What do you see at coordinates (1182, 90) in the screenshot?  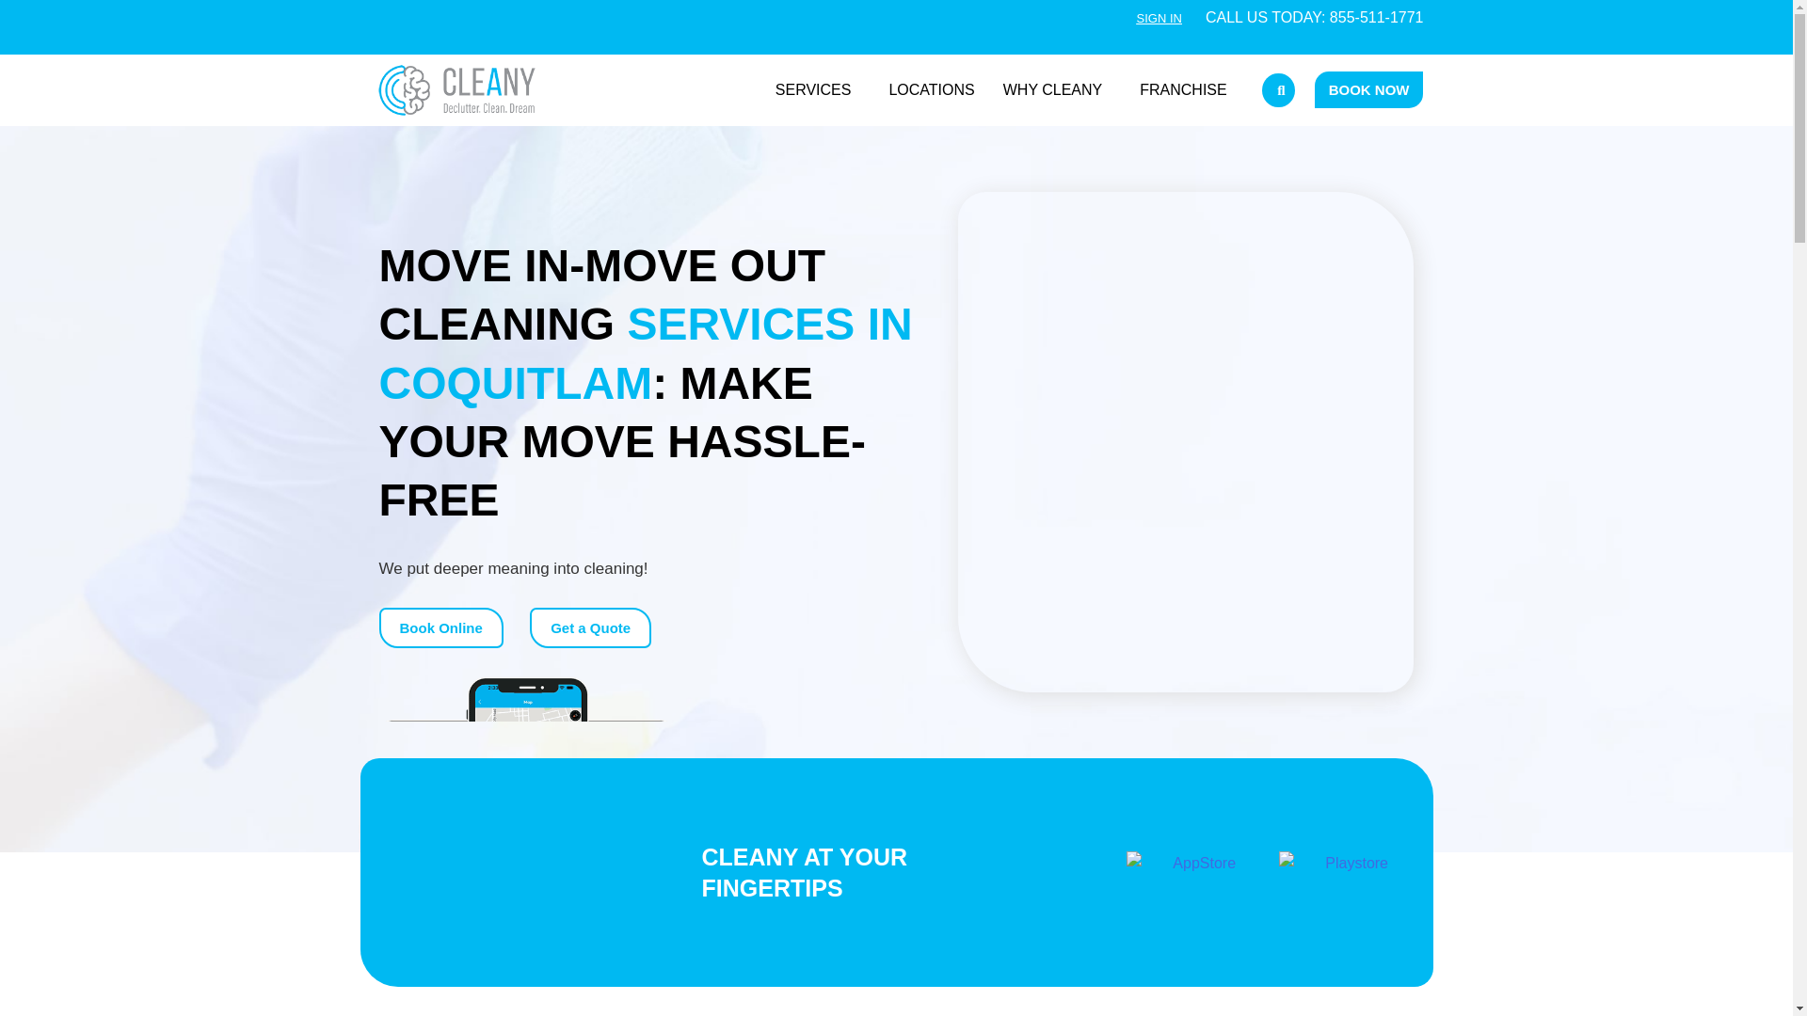 I see `FRANCHISE` at bounding box center [1182, 90].